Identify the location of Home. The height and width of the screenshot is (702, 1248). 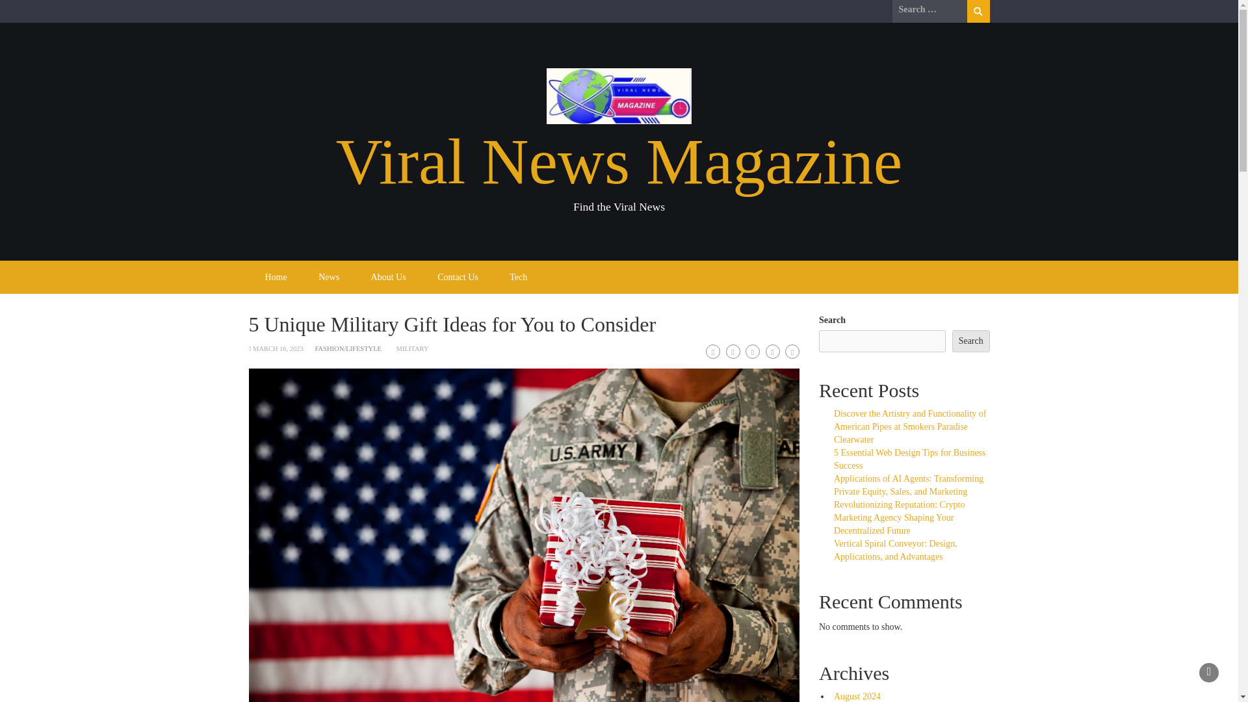
(276, 277).